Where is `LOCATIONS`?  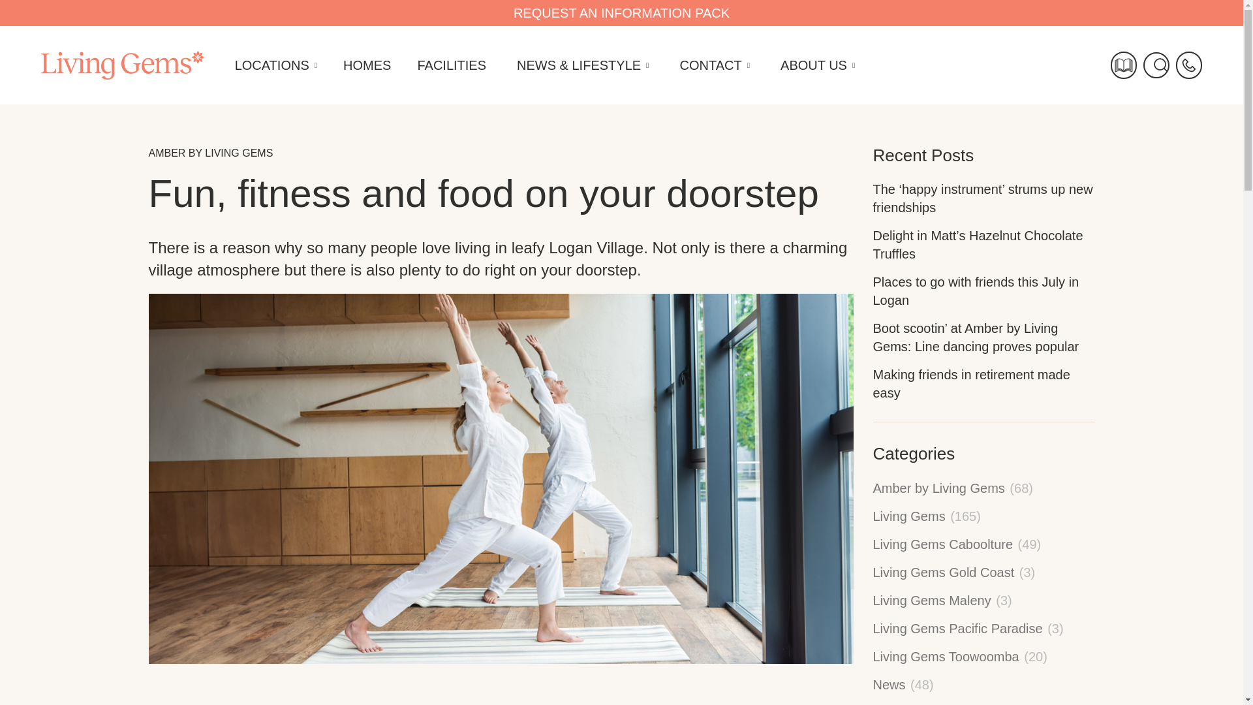 LOCATIONS is located at coordinates (266, 65).